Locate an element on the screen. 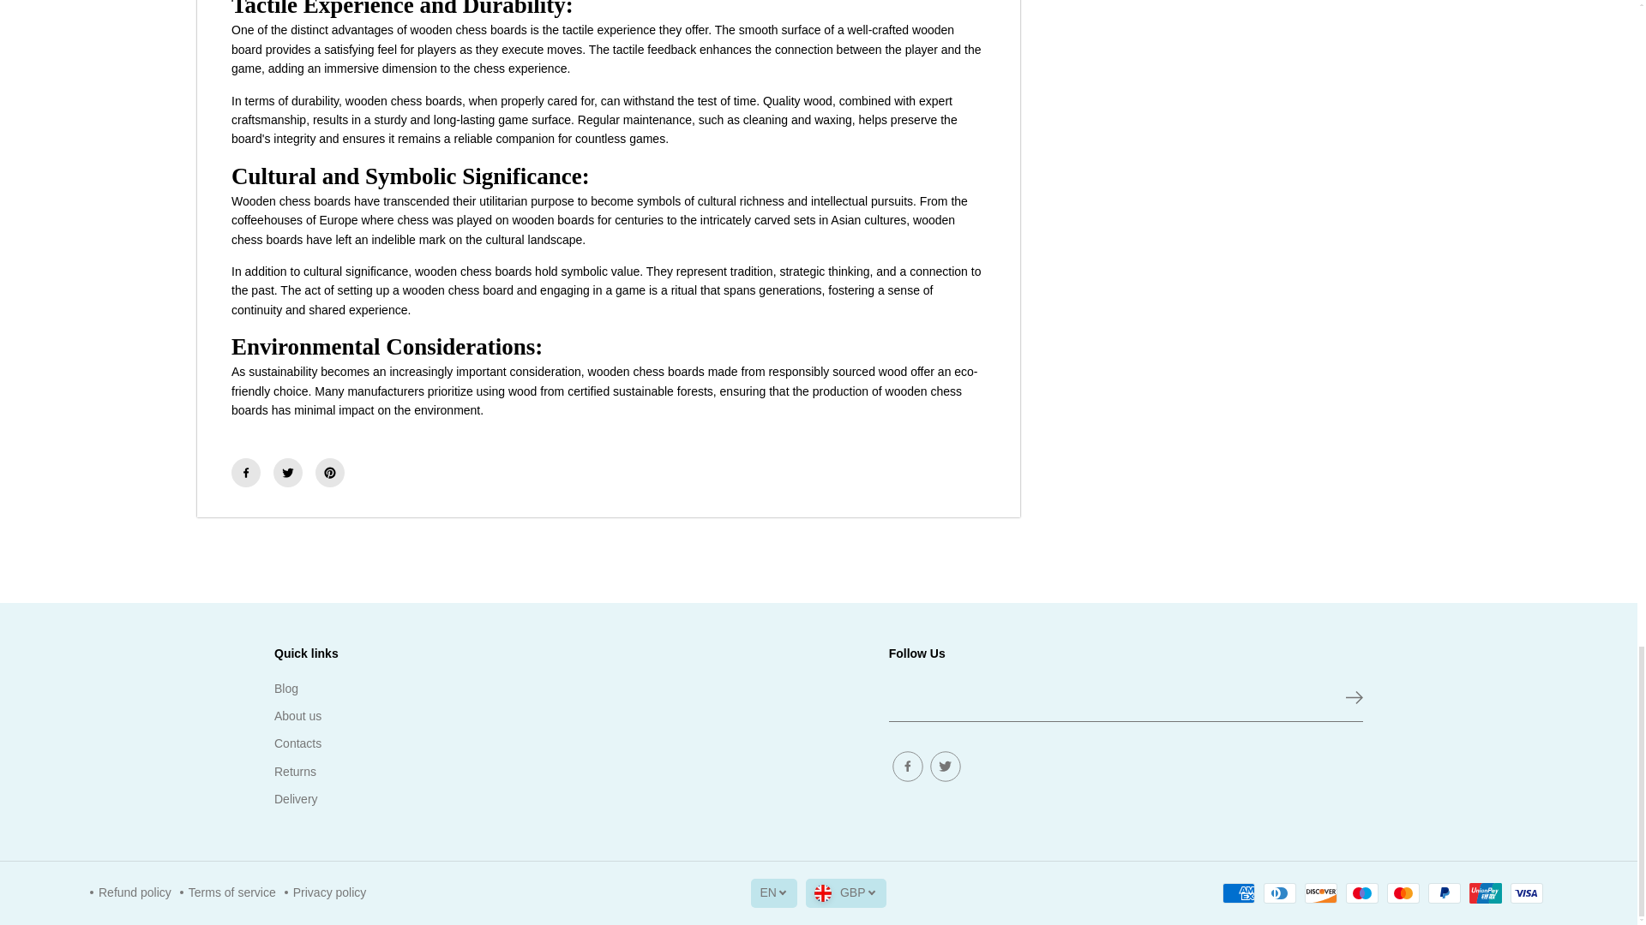 The width and height of the screenshot is (1646, 925). Pinterest is located at coordinates (329, 473).